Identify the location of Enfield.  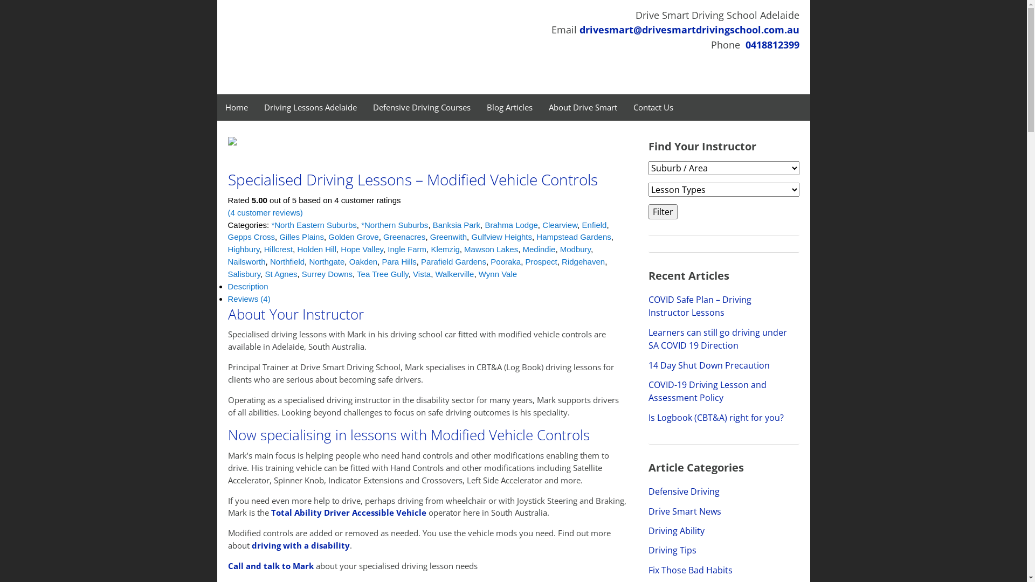
(595, 224).